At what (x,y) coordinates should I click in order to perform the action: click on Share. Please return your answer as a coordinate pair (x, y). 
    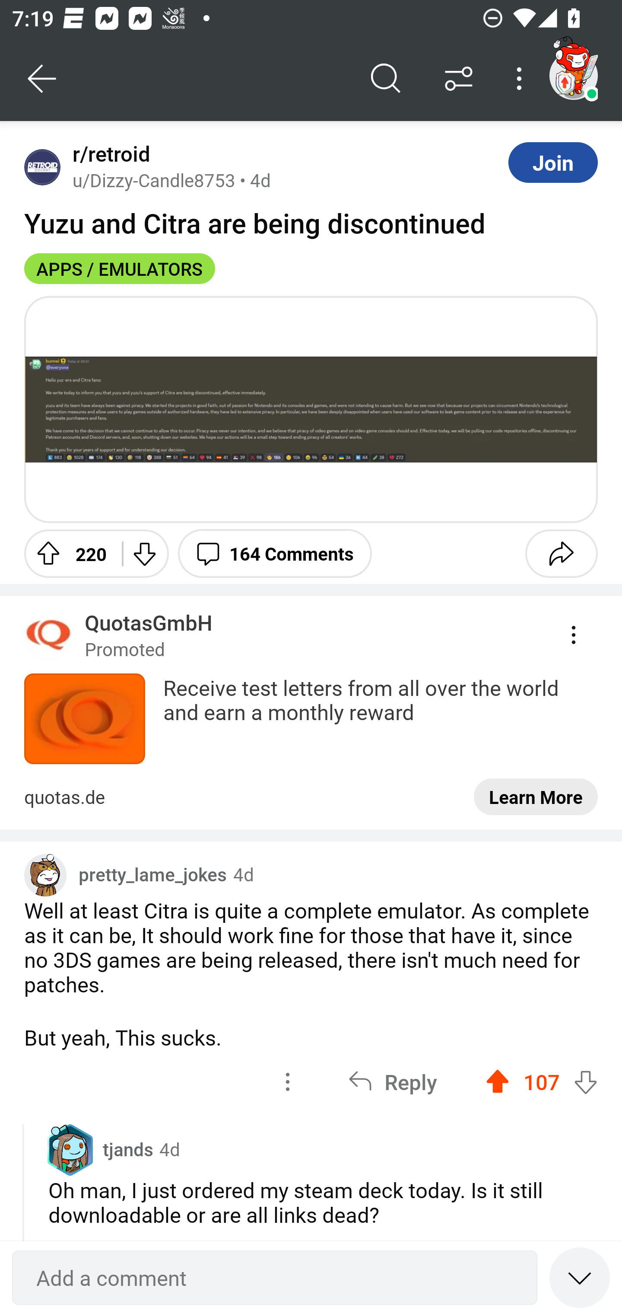
    Looking at the image, I should click on (561, 553).